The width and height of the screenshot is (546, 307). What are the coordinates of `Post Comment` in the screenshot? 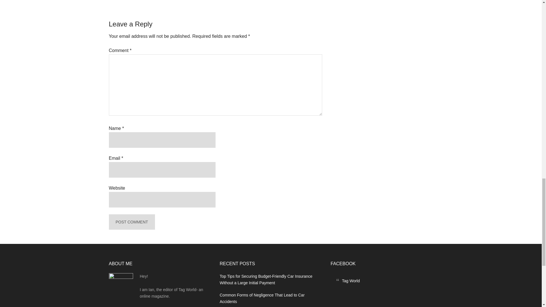 It's located at (131, 222).